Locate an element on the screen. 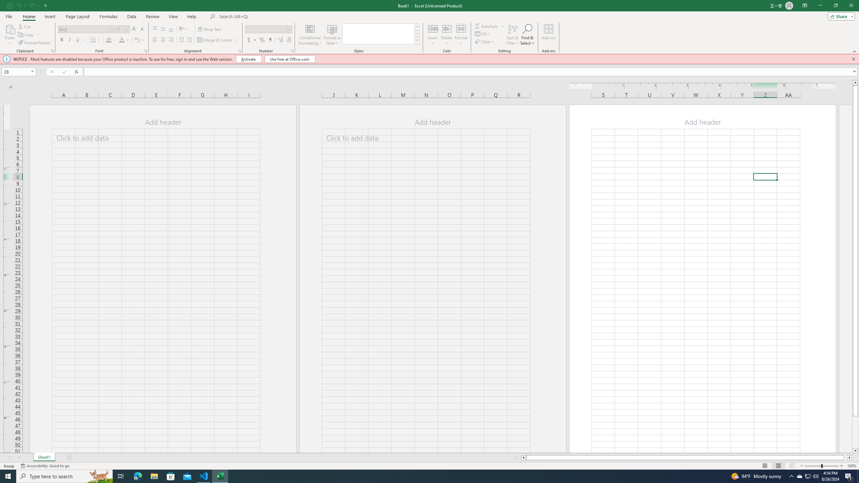  Insert Cells is located at coordinates (433, 29).